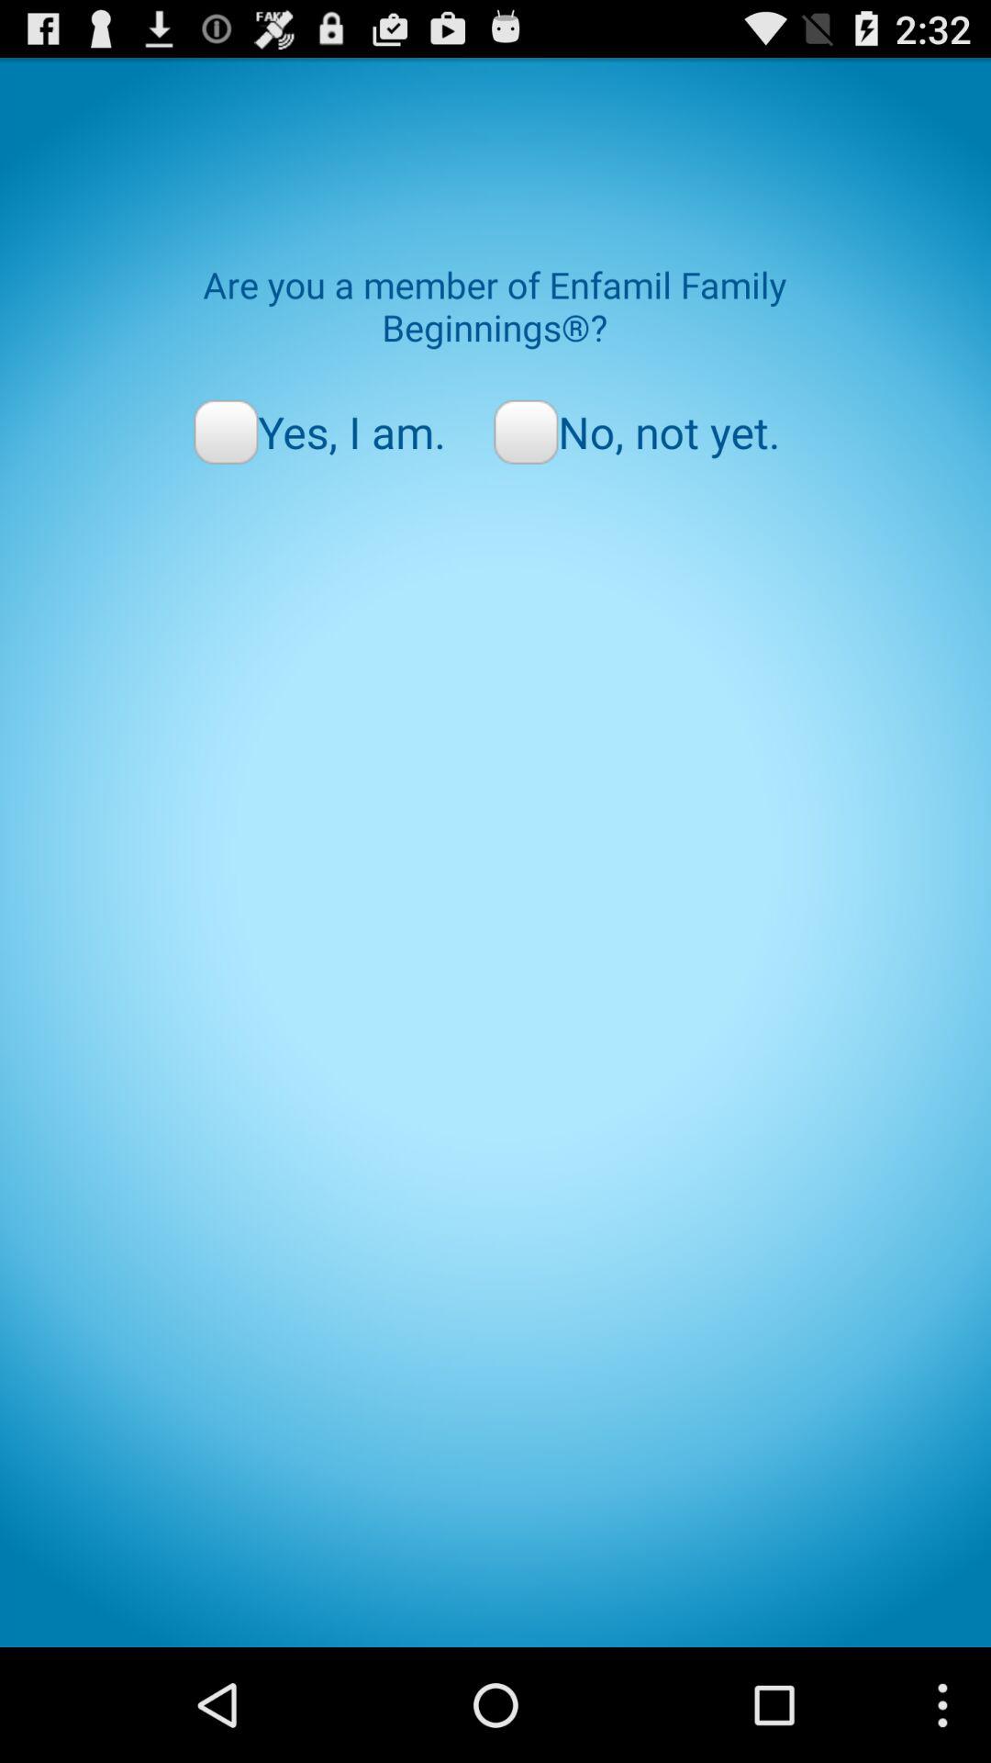 The image size is (991, 1763). I want to click on turn on the icon below are you a icon, so click(637, 432).